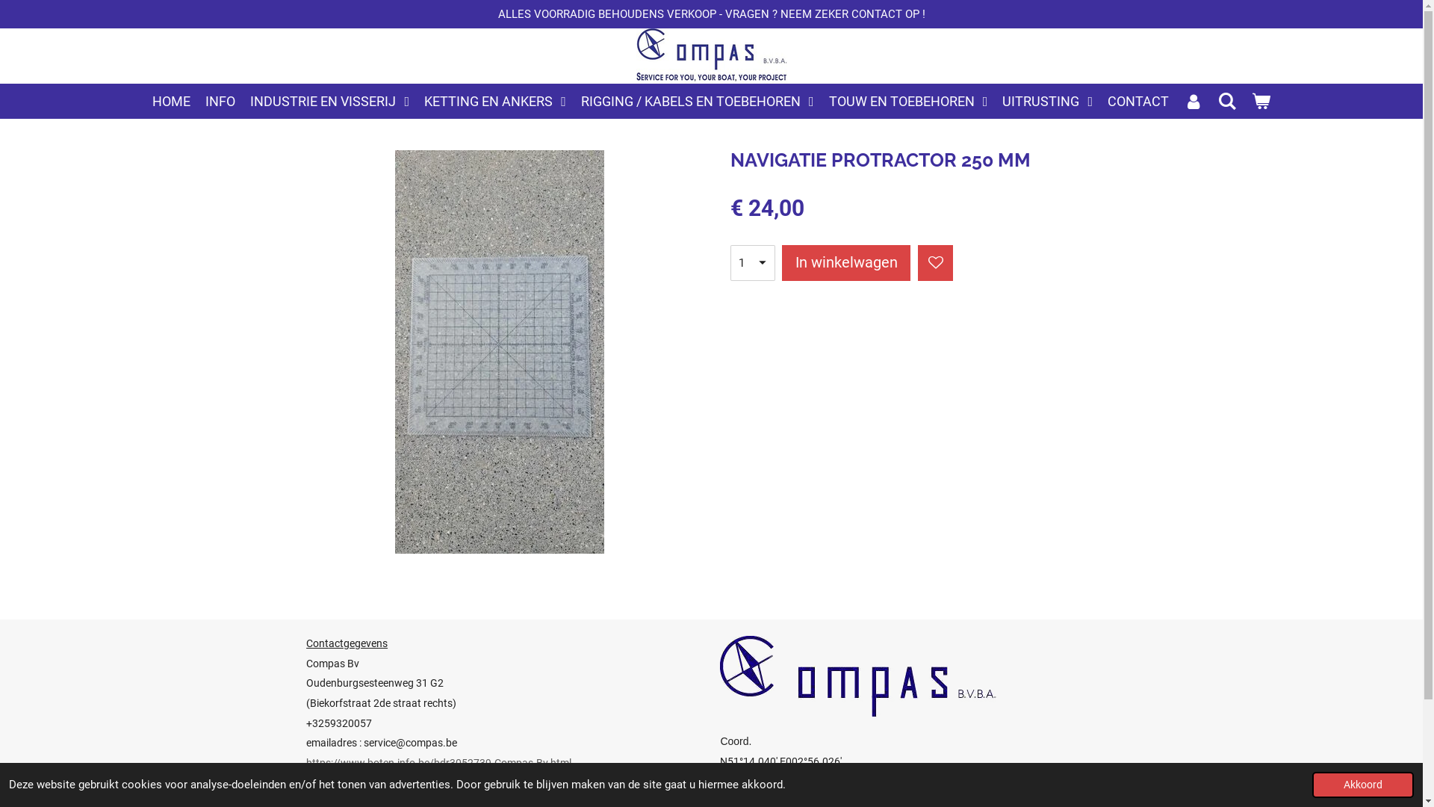 The image size is (1434, 807). I want to click on TOUW EN TOEBEHOREN, so click(908, 102).